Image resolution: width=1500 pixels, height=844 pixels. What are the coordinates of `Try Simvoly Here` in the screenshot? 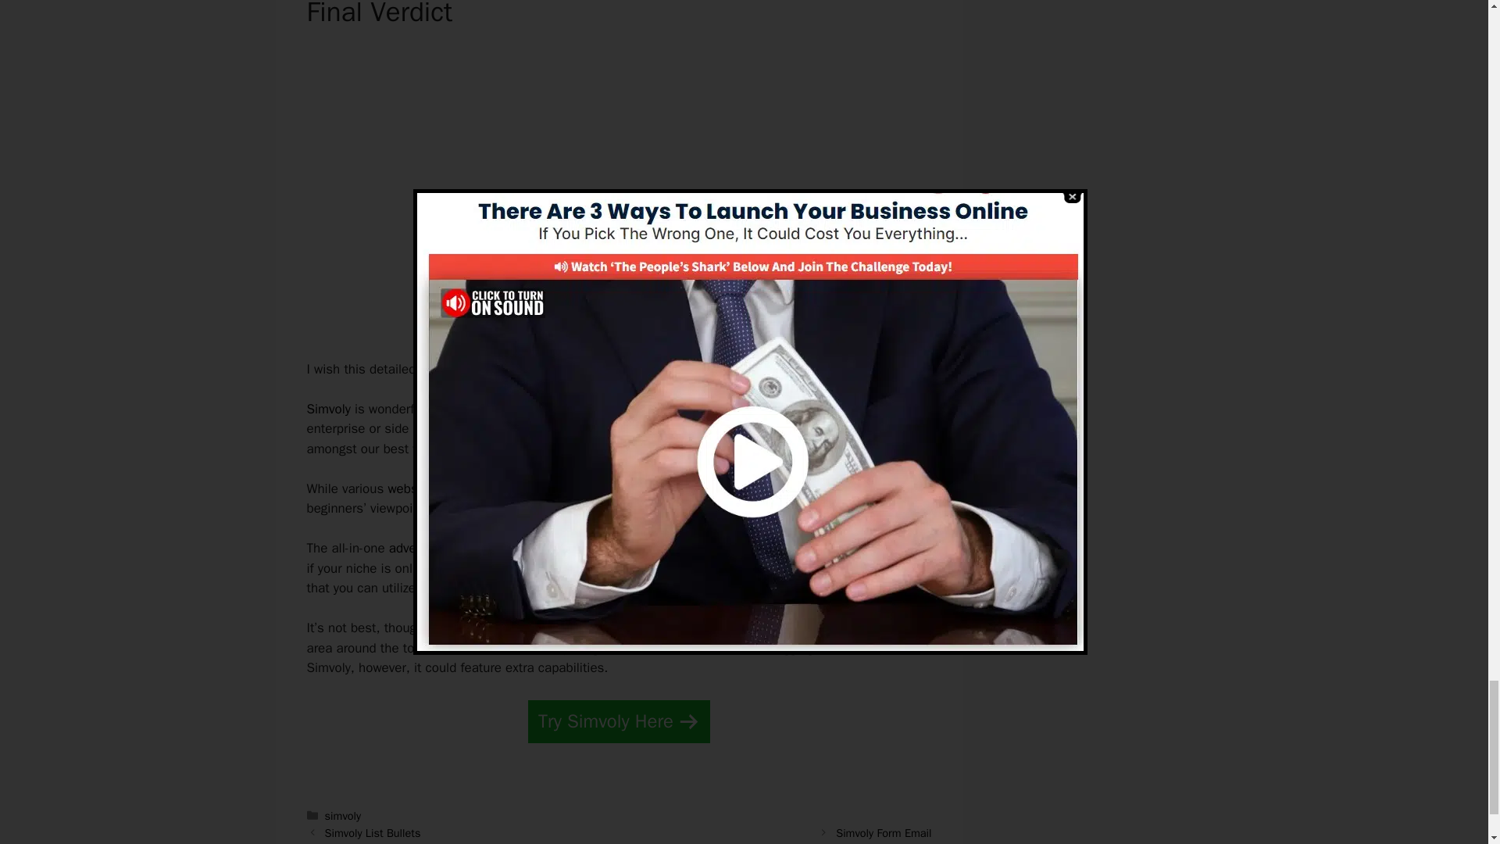 It's located at (619, 722).